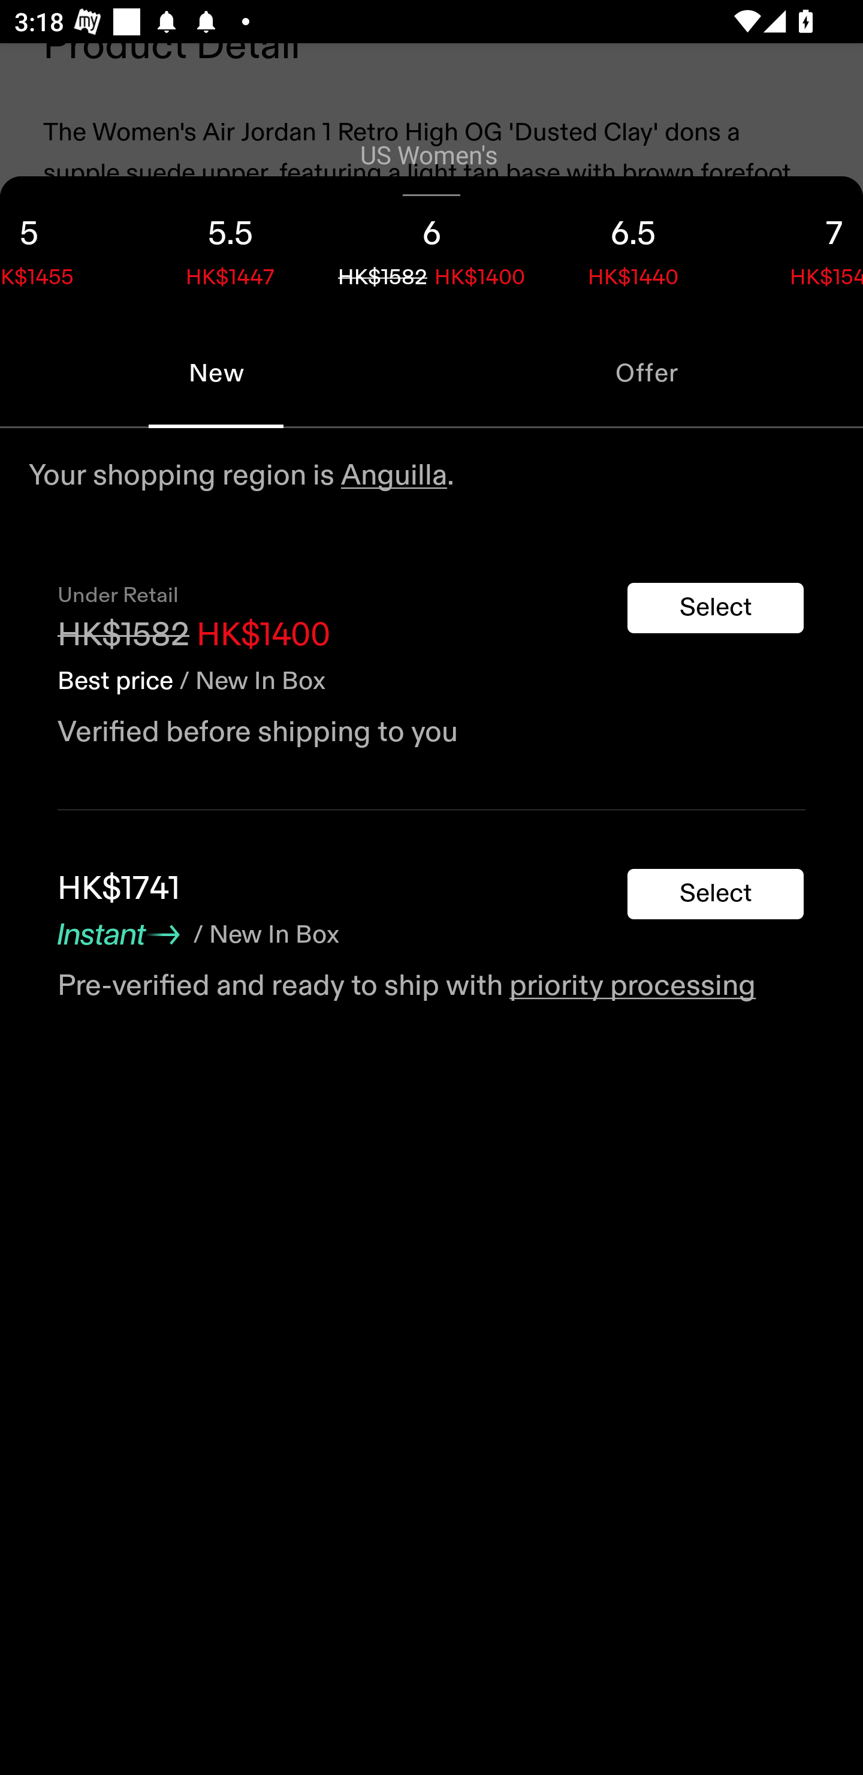 The width and height of the screenshot is (863, 1775). Describe the element at coordinates (716, 895) in the screenshot. I see `Select` at that location.